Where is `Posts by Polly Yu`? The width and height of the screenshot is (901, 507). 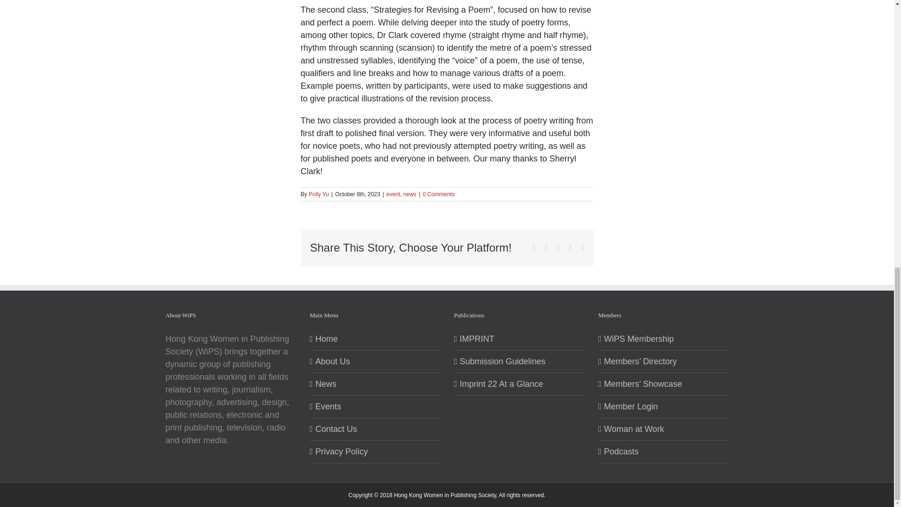 Posts by Polly Yu is located at coordinates (319, 194).